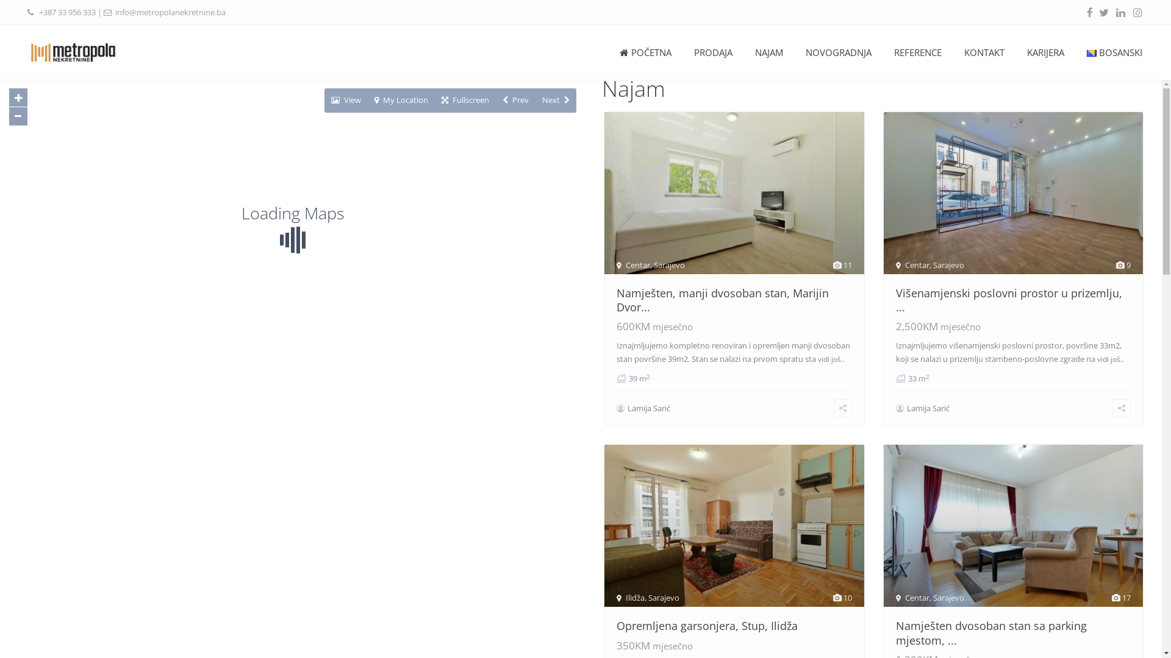 The image size is (1171, 658). I want to click on PRODAJA, so click(712, 52).